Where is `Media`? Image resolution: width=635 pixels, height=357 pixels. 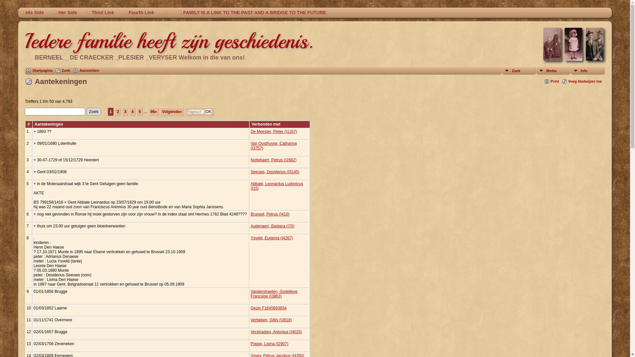 Media is located at coordinates (554, 71).